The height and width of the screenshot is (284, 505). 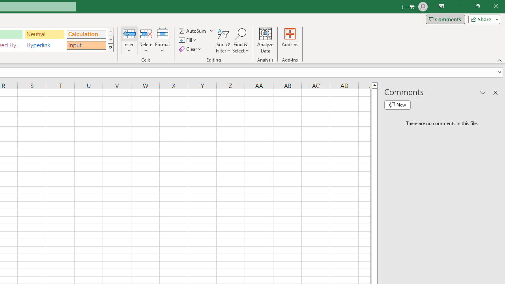 I want to click on Close pane, so click(x=496, y=92).